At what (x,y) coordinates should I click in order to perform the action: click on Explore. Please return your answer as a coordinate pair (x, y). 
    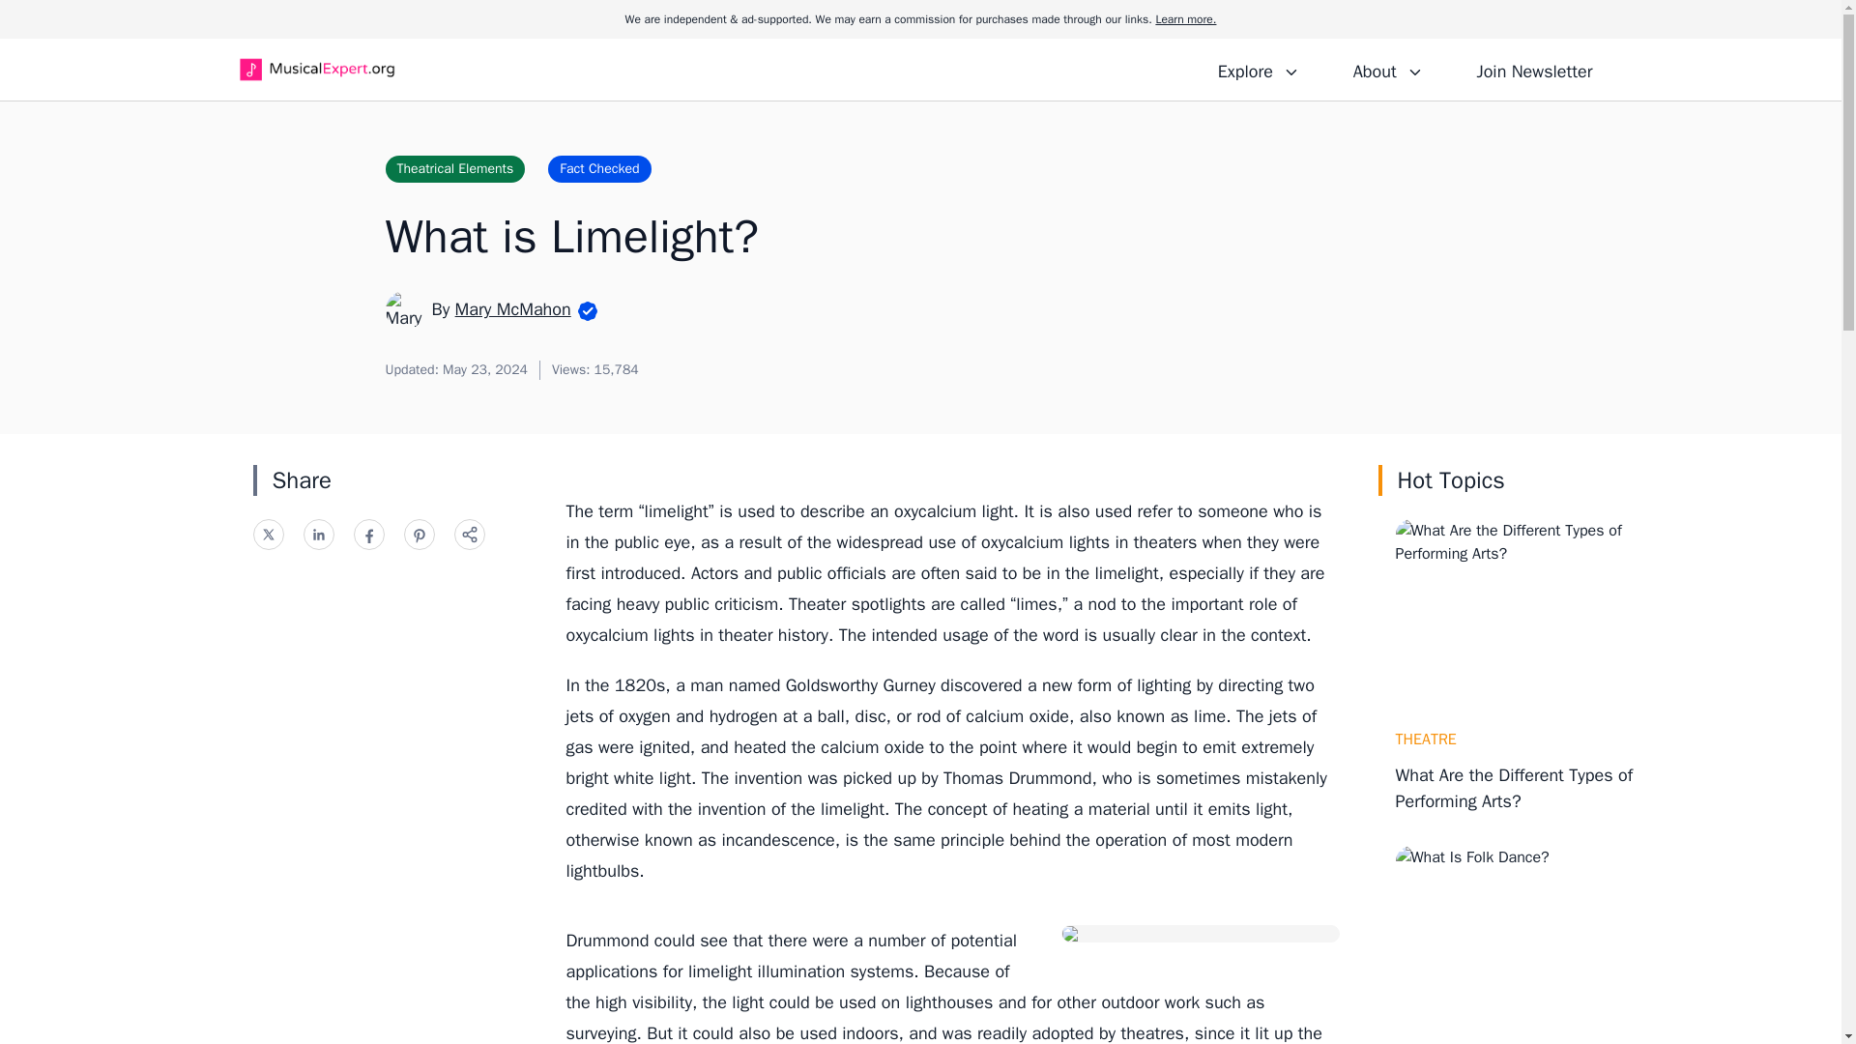
    Looking at the image, I should click on (1259, 69).